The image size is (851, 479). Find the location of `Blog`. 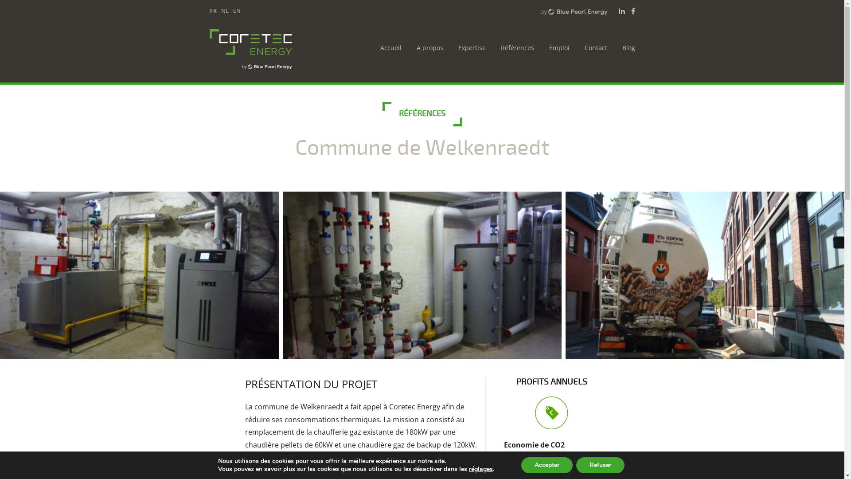

Blog is located at coordinates (627, 48).